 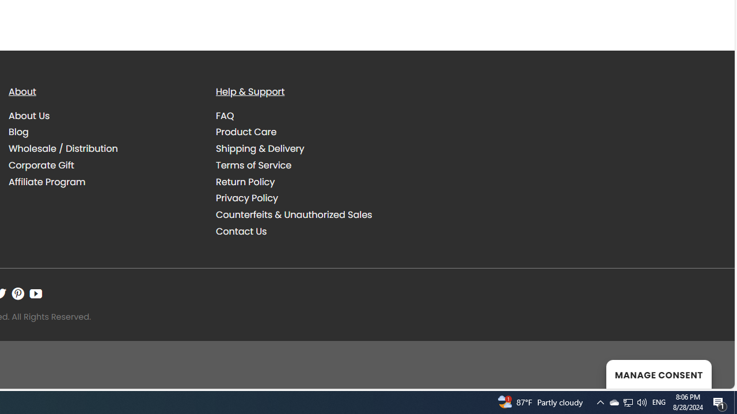 What do you see at coordinates (294, 215) in the screenshot?
I see `Counterfeits & Unauthorized Sales` at bounding box center [294, 215].